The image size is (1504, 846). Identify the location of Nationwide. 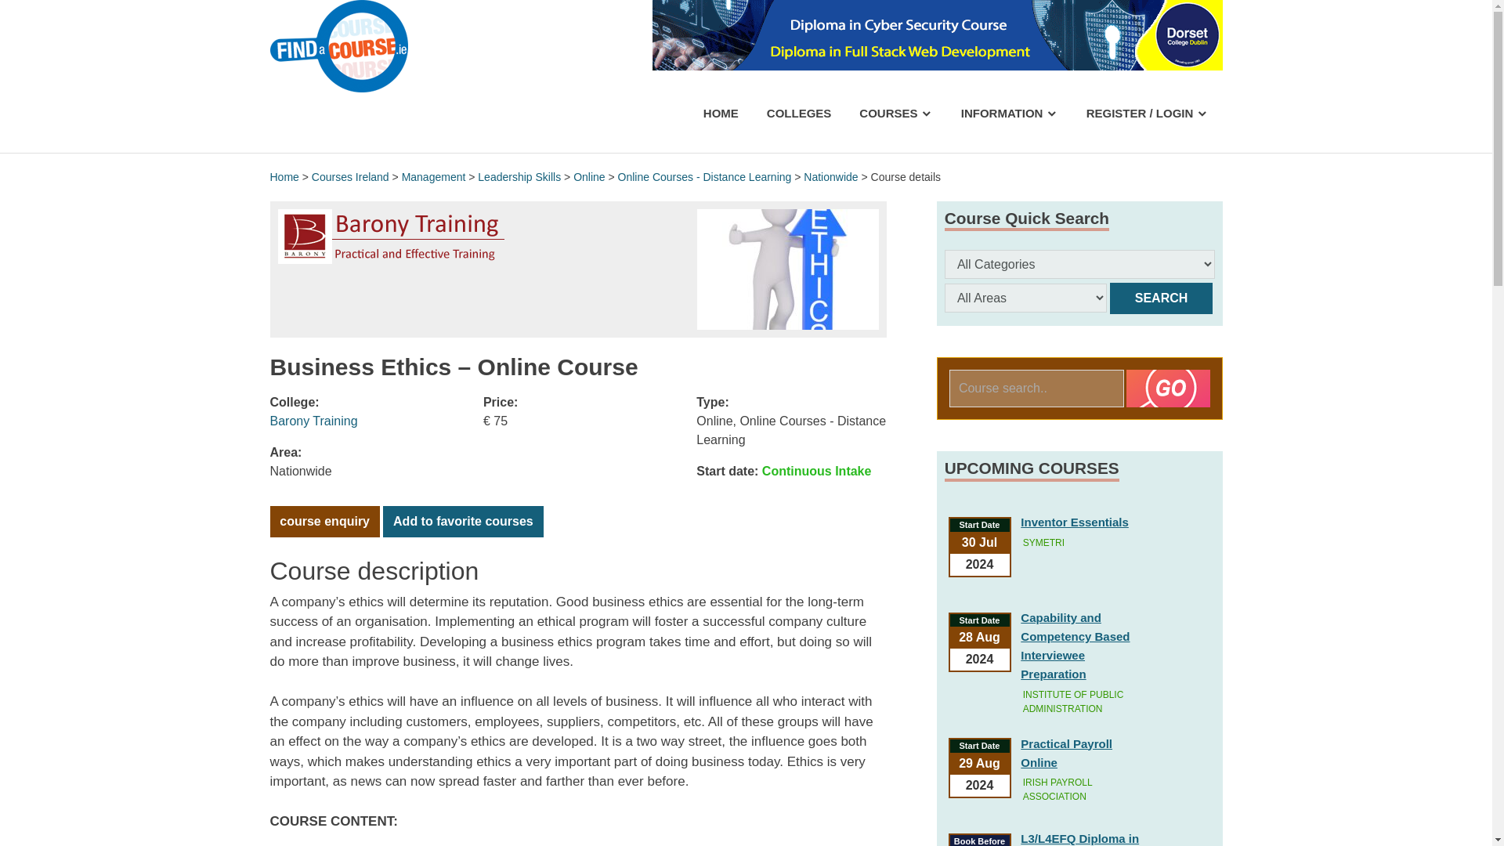
(830, 177).